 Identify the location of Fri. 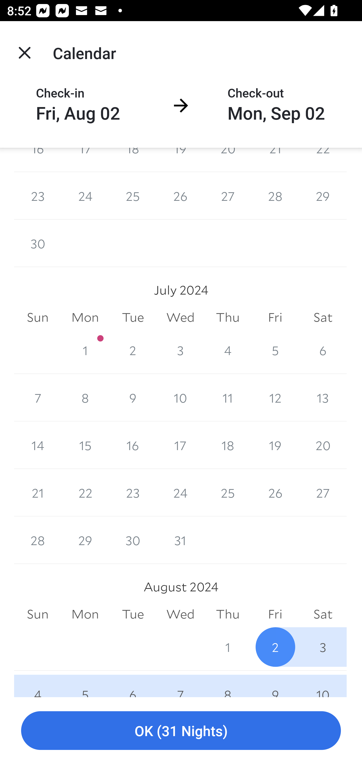
(275, 614).